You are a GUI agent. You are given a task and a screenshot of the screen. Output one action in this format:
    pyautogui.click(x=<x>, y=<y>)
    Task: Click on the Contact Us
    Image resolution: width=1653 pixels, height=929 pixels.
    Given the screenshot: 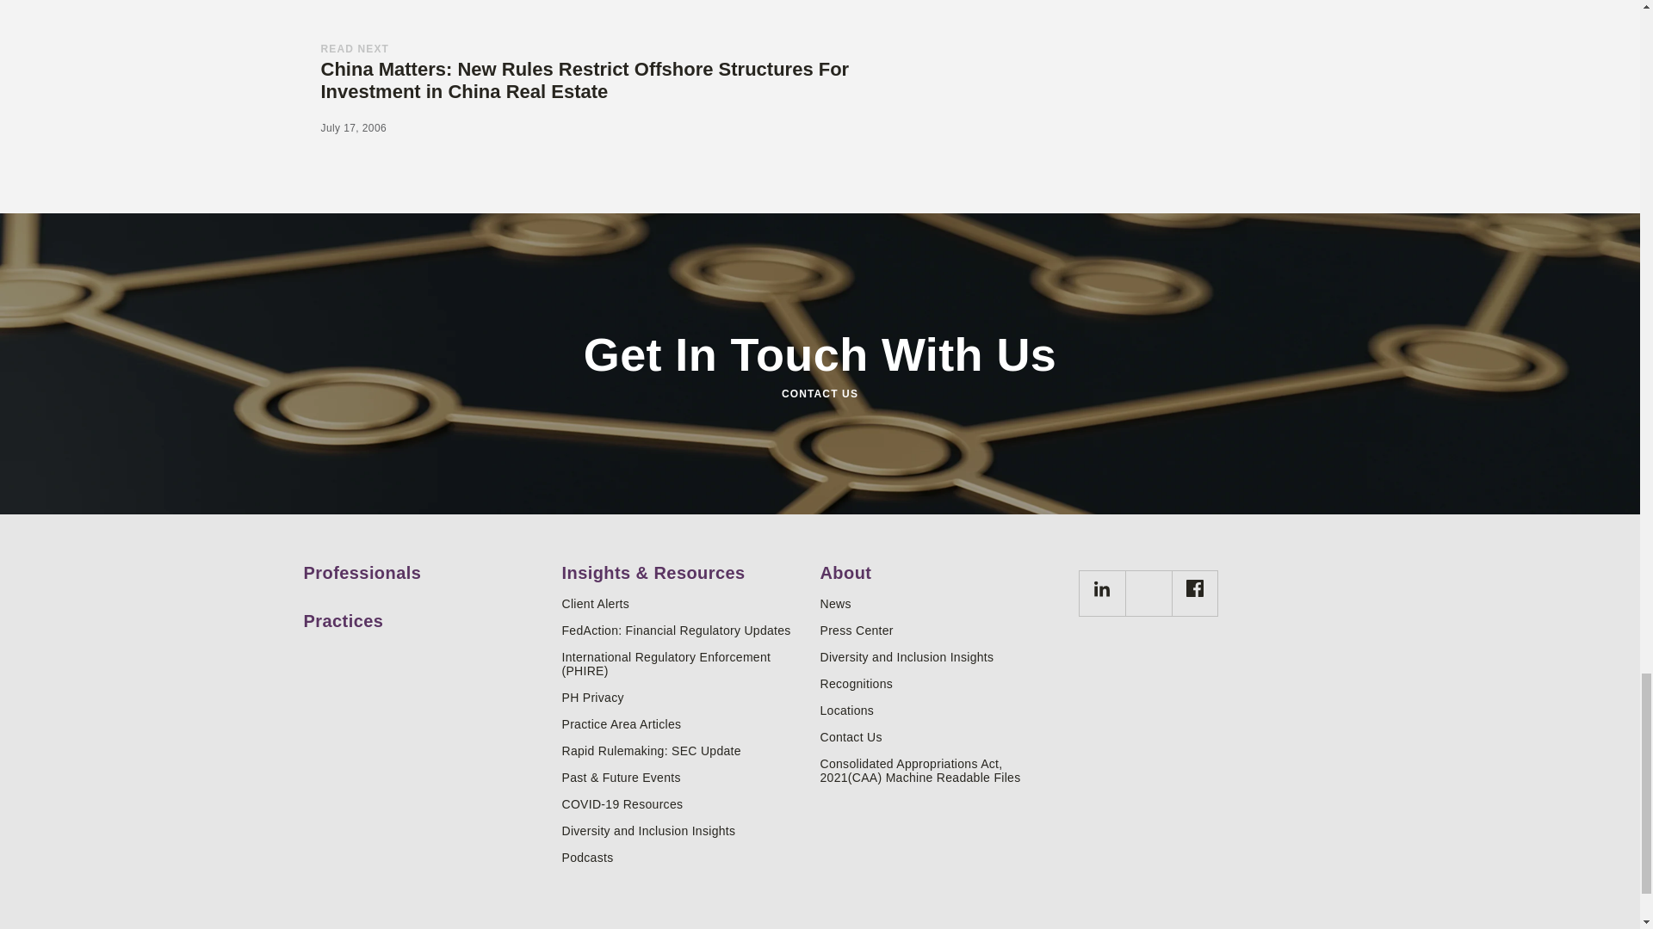 What is the action you would take?
    pyautogui.click(x=942, y=736)
    